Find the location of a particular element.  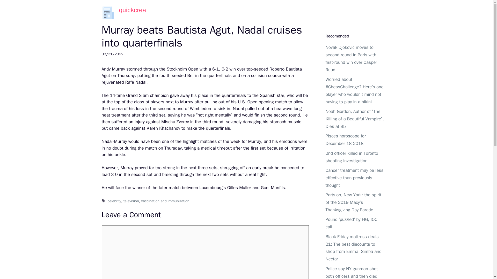

vaccination and immunization is located at coordinates (165, 201).